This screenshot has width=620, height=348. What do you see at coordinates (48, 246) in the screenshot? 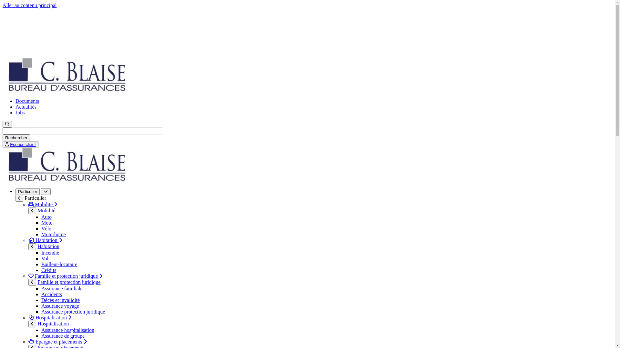
I see `Habitation` at bounding box center [48, 246].